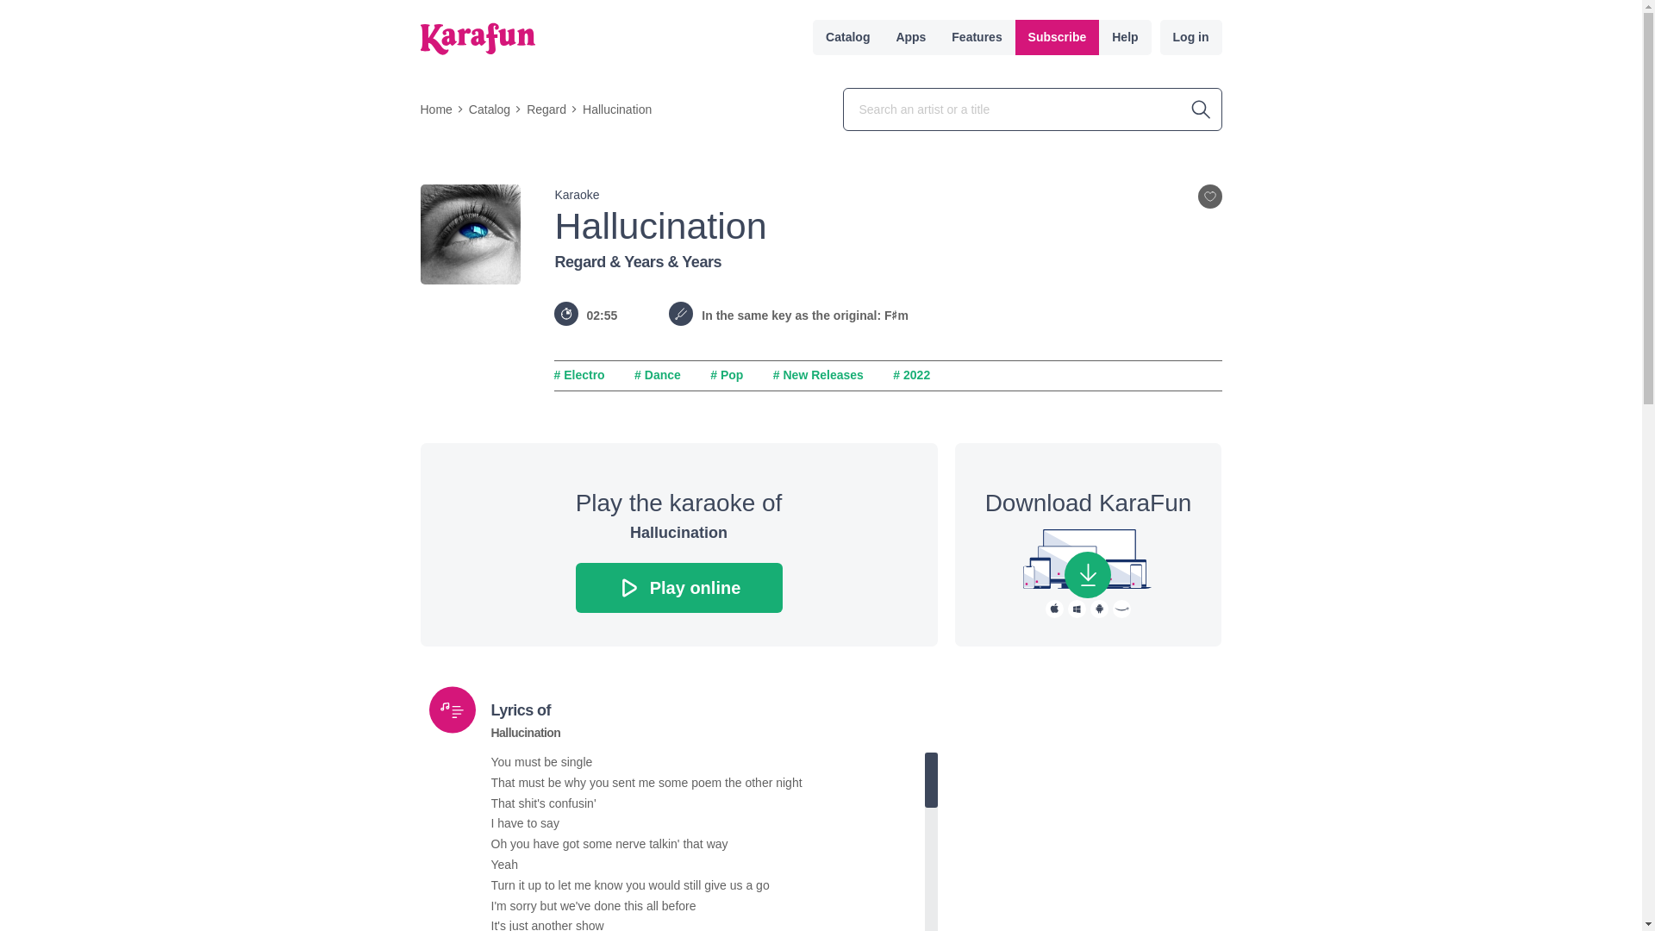 This screenshot has width=1655, height=931. Describe the element at coordinates (709, 823) in the screenshot. I see `I have to say ` at that location.